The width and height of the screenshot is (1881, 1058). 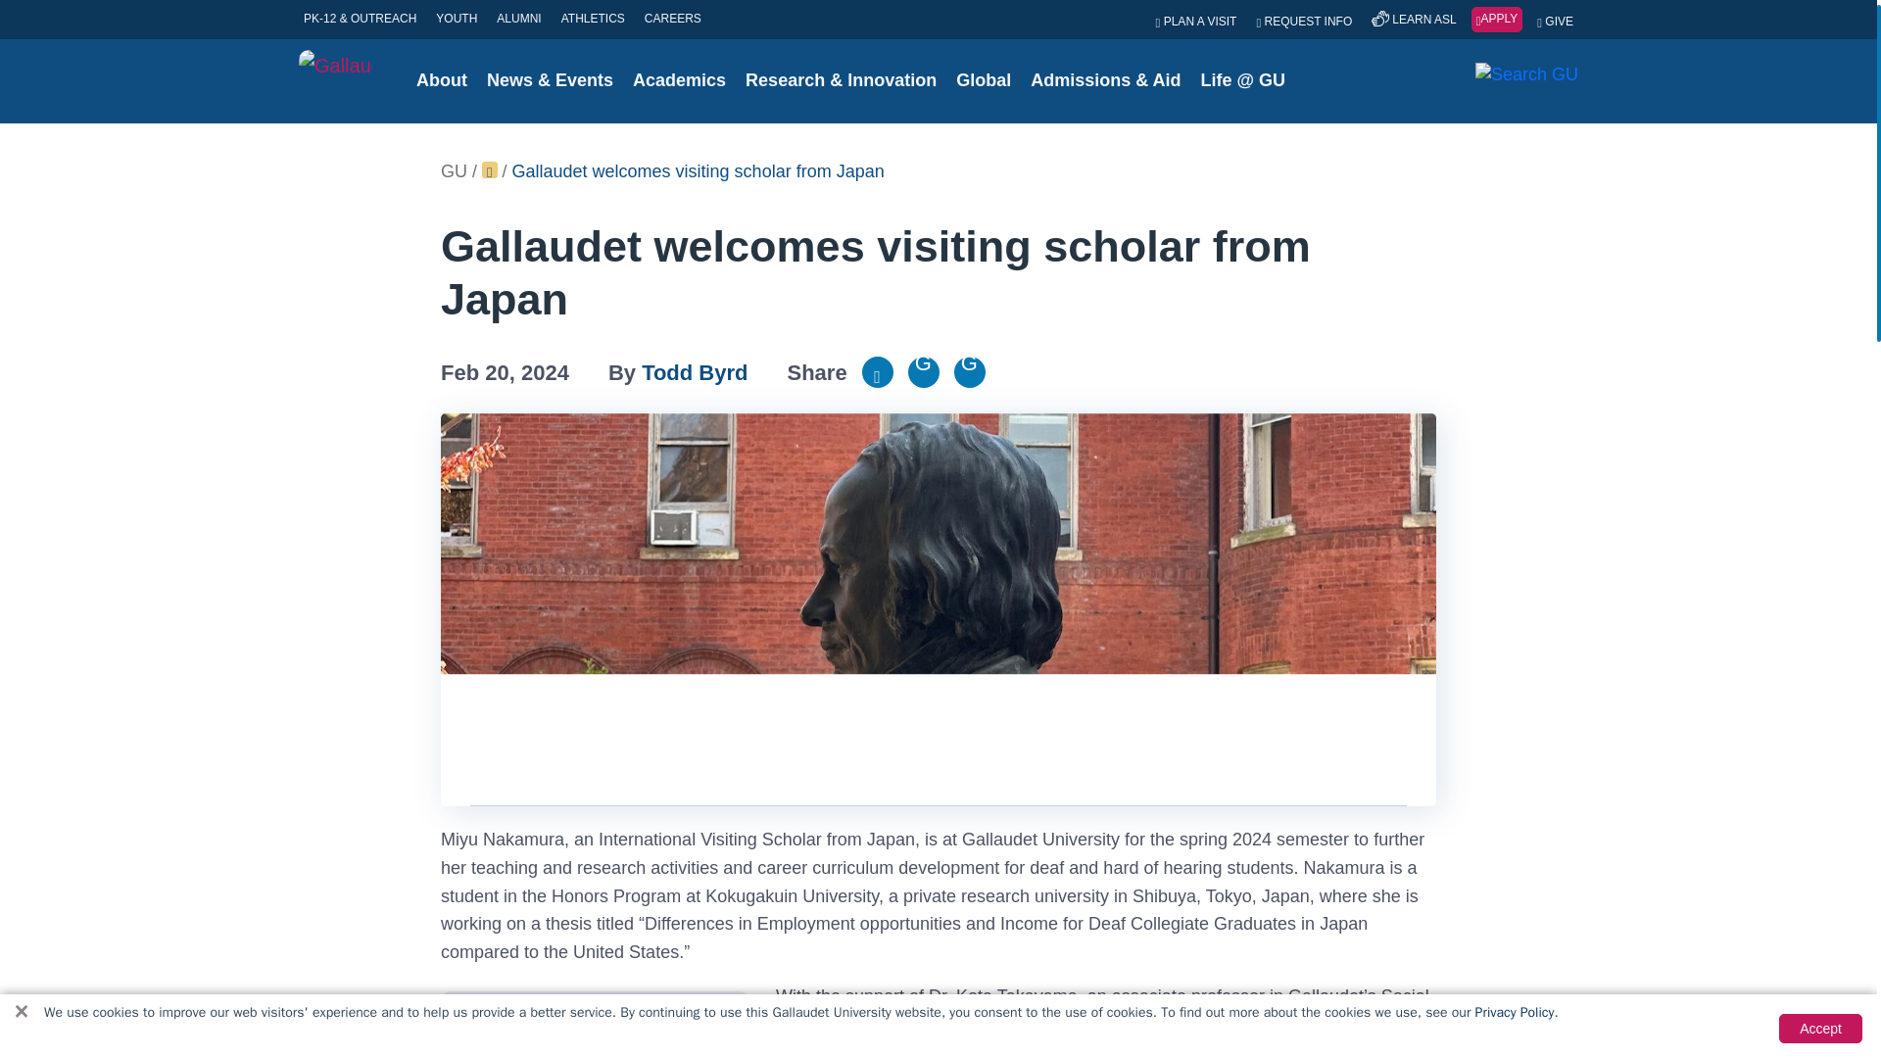 I want to click on ATHLETICS, so click(x=594, y=19).